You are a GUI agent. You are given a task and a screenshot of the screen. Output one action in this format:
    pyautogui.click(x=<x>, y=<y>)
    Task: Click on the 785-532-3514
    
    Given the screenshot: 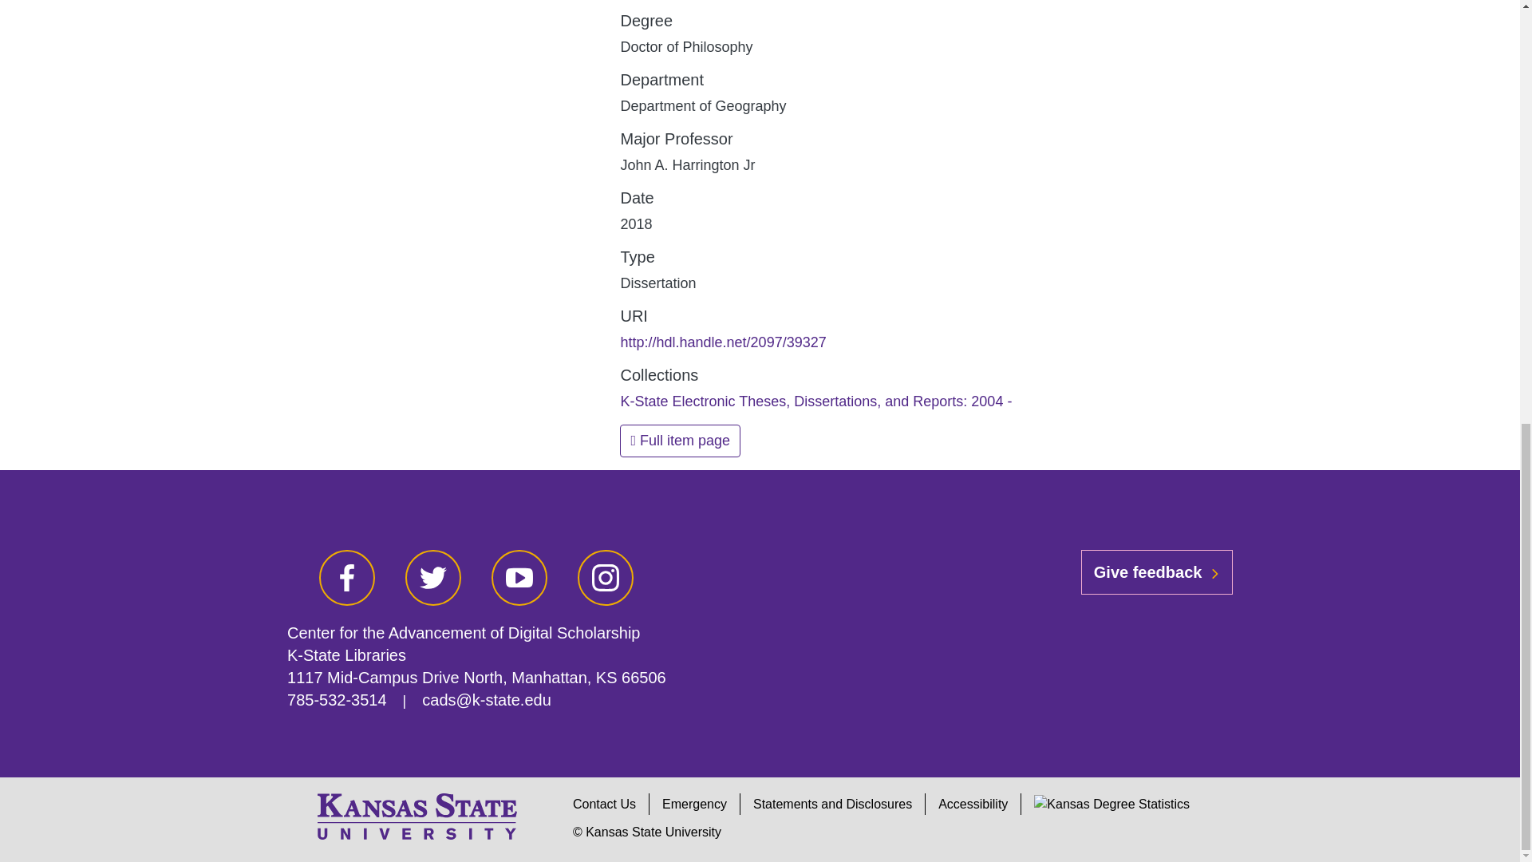 What is the action you would take?
    pyautogui.click(x=337, y=699)
    